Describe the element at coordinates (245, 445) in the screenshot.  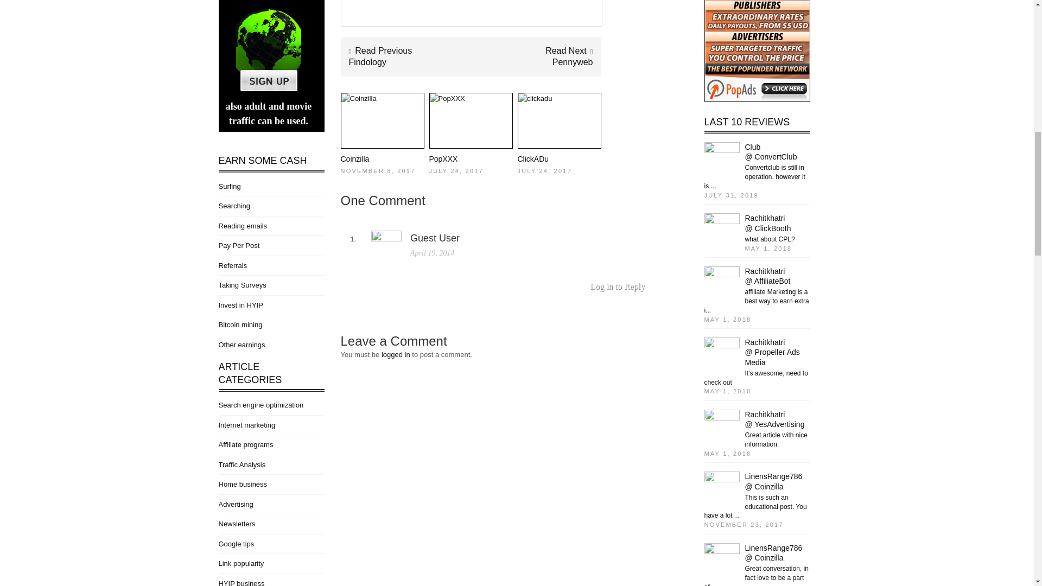
I see `Affiliate programs` at that location.